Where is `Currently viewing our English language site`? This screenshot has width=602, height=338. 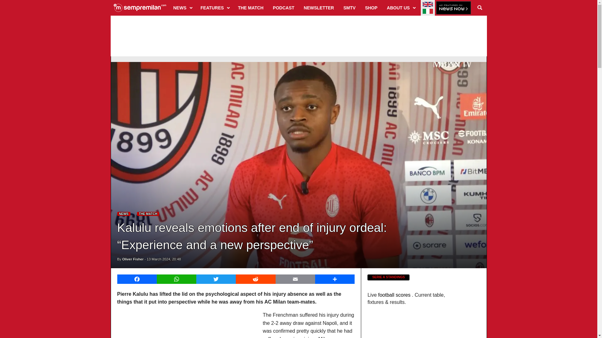 Currently viewing our English language site is located at coordinates (428, 4).